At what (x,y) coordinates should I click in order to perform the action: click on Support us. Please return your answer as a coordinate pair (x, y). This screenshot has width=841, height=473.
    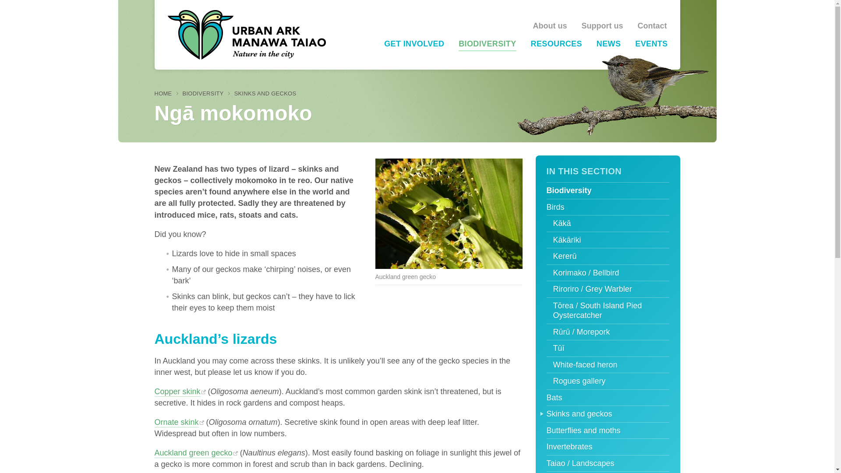
    Looking at the image, I should click on (602, 26).